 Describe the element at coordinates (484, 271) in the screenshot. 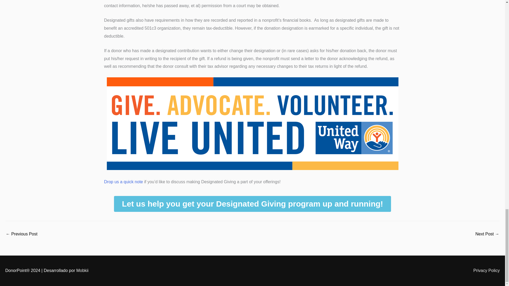

I see `Privacy Policy` at that location.